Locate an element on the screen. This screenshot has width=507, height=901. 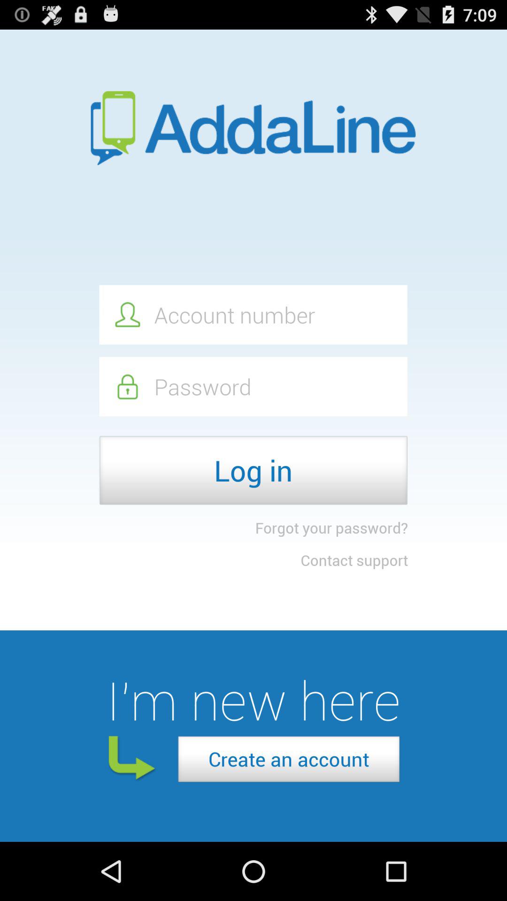
launch item below the log in item is located at coordinates (331, 527).